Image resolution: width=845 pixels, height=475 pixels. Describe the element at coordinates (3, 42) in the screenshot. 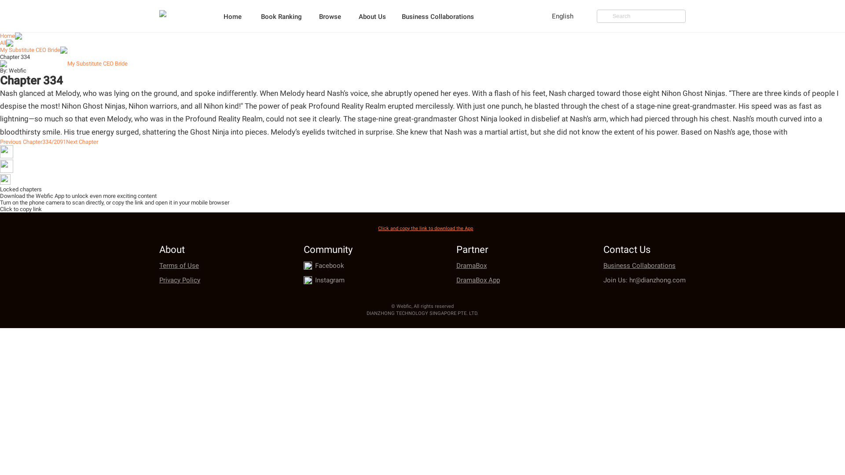

I see `All` at that location.